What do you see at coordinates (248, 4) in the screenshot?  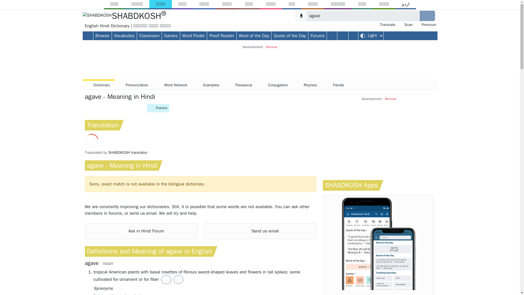 I see `English Marathi Dictionary` at bounding box center [248, 4].